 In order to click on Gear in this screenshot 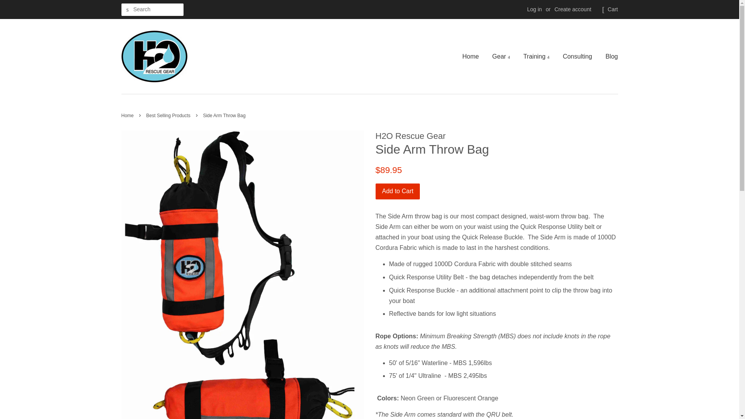, I will do `click(501, 56)`.